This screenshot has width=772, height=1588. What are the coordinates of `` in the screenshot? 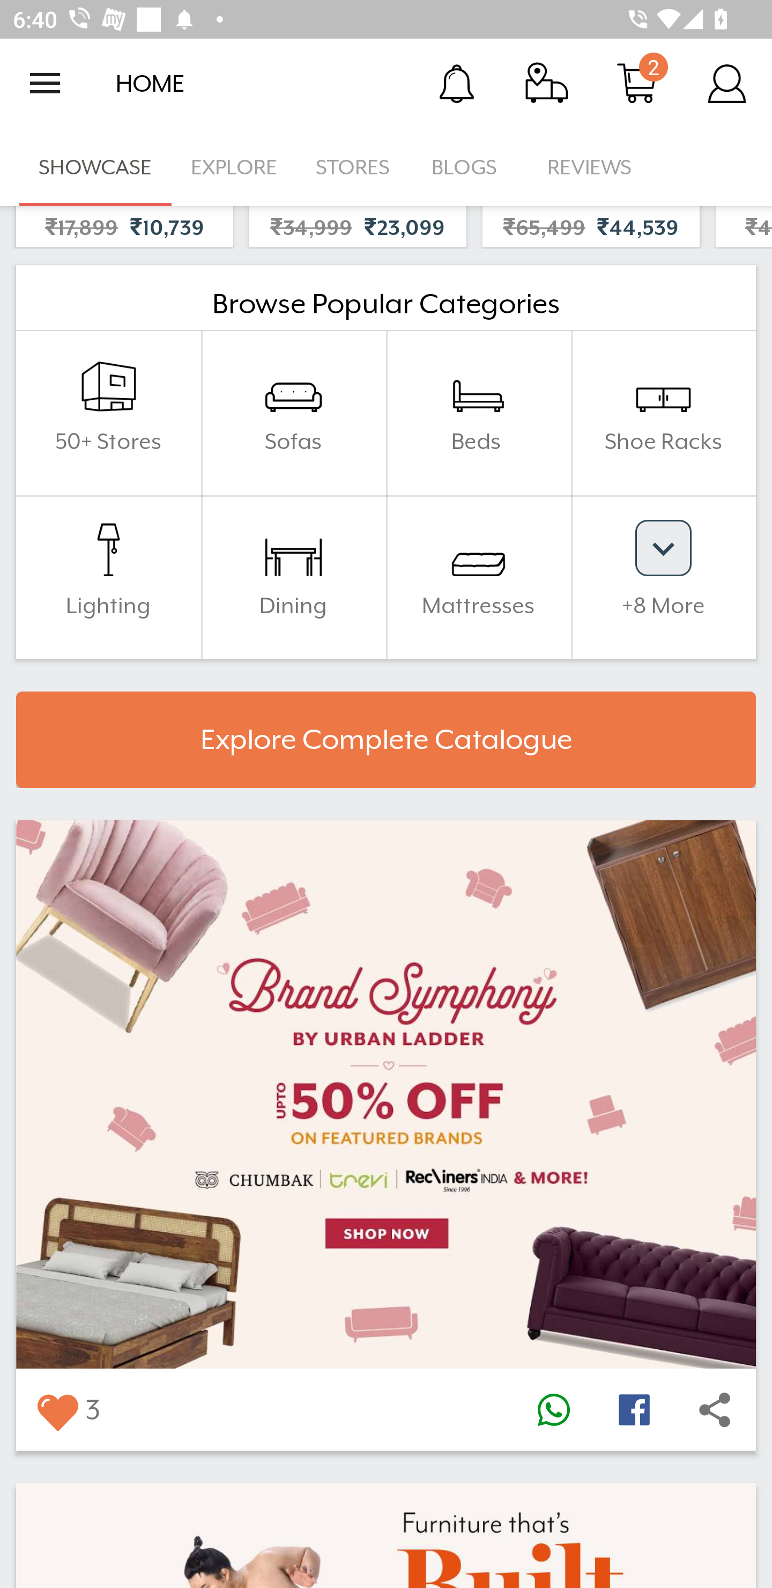 It's located at (553, 1409).